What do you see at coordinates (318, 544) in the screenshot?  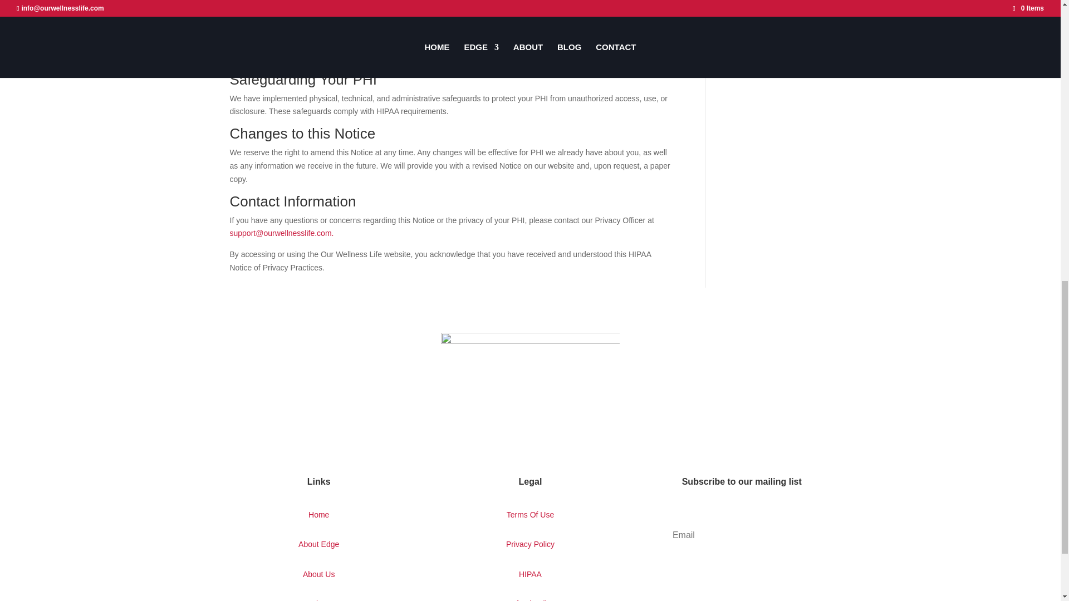 I see `About Edge` at bounding box center [318, 544].